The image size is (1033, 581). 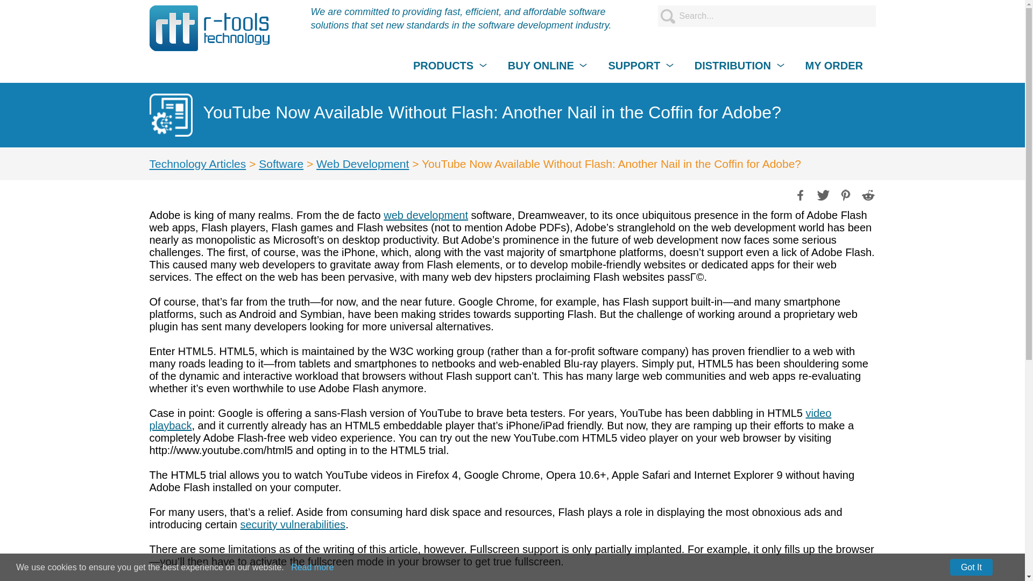 I want to click on Software, so click(x=281, y=164).